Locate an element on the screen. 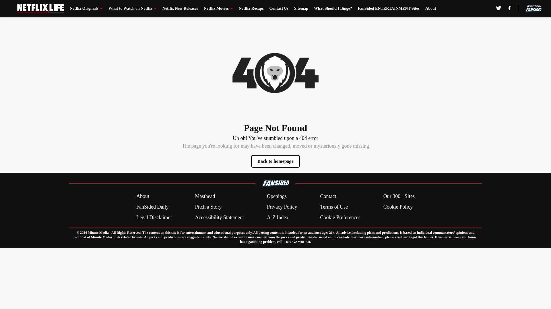 Image resolution: width=551 pixels, height=309 pixels. Error image is located at coordinates (275, 73).